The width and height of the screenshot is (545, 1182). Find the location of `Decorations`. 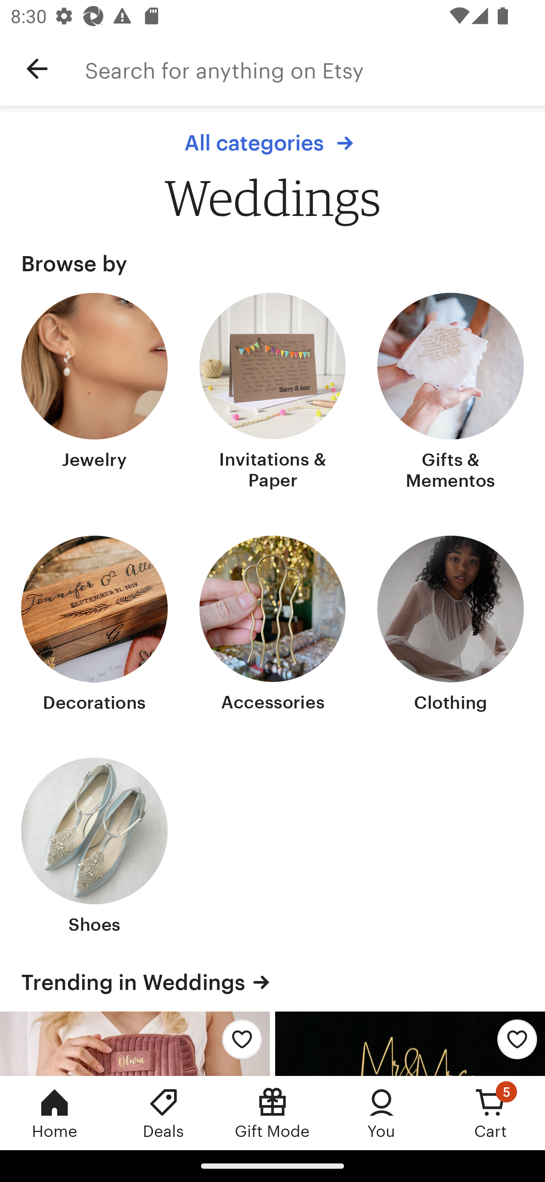

Decorations is located at coordinates (95, 625).